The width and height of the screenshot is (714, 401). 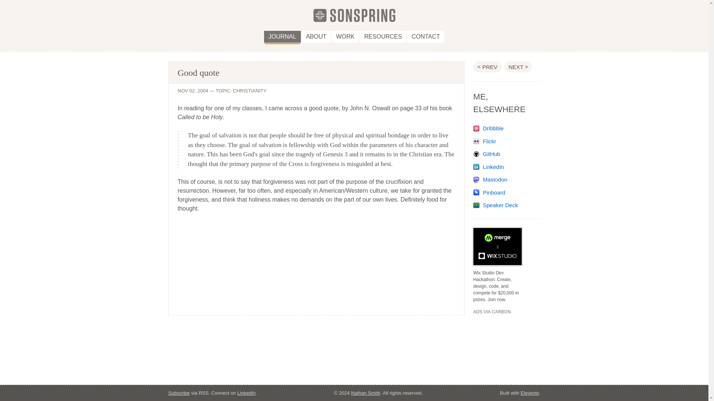 I want to click on LinkedIn, so click(x=488, y=166).